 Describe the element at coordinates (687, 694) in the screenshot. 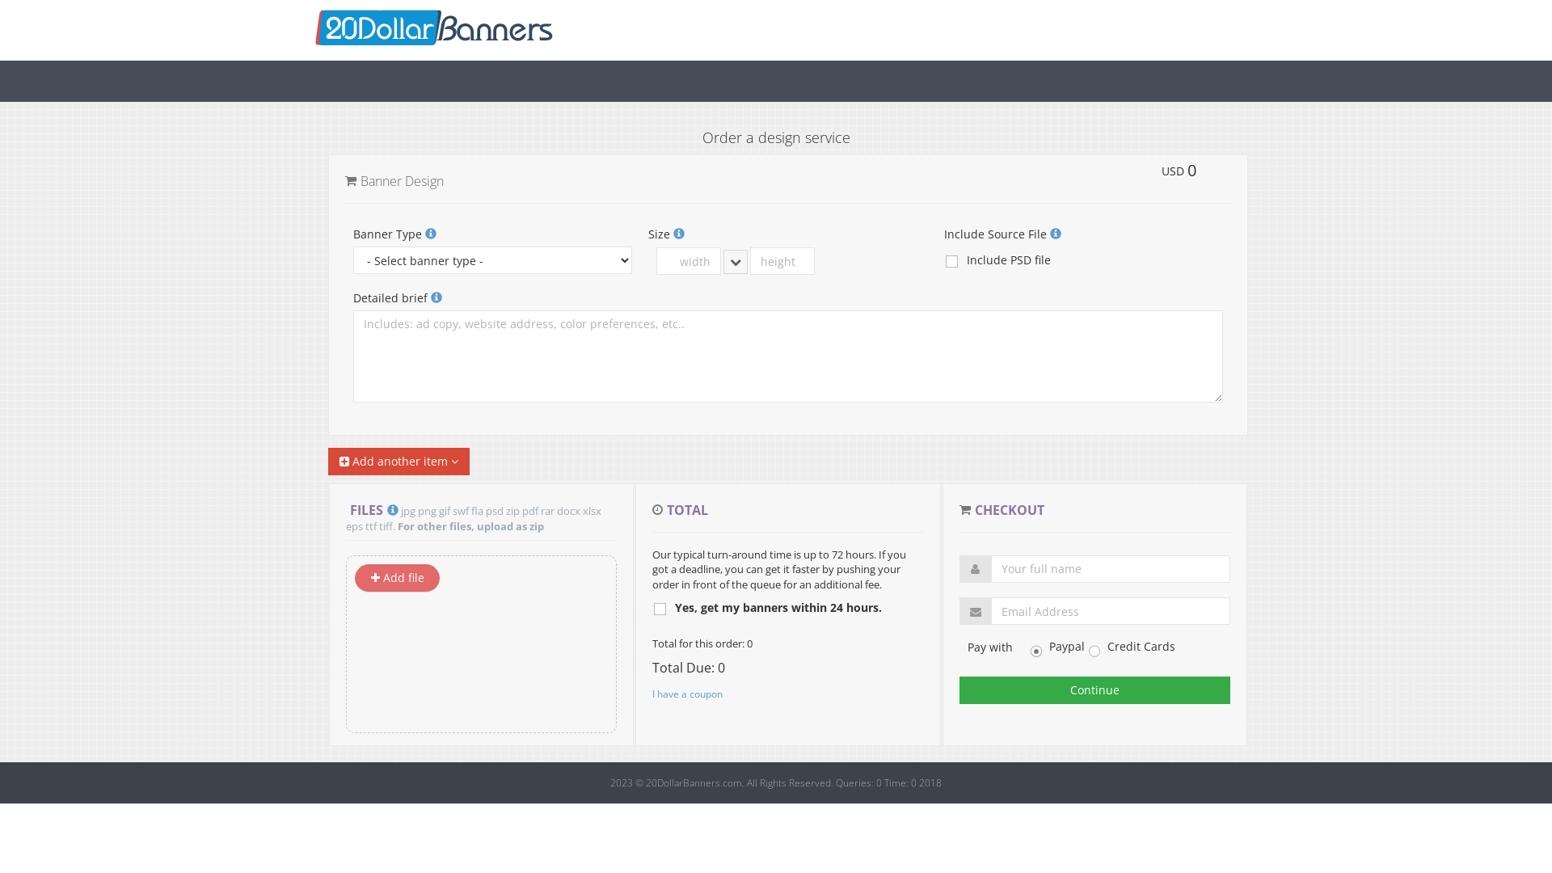

I see `I have a coupon` at that location.